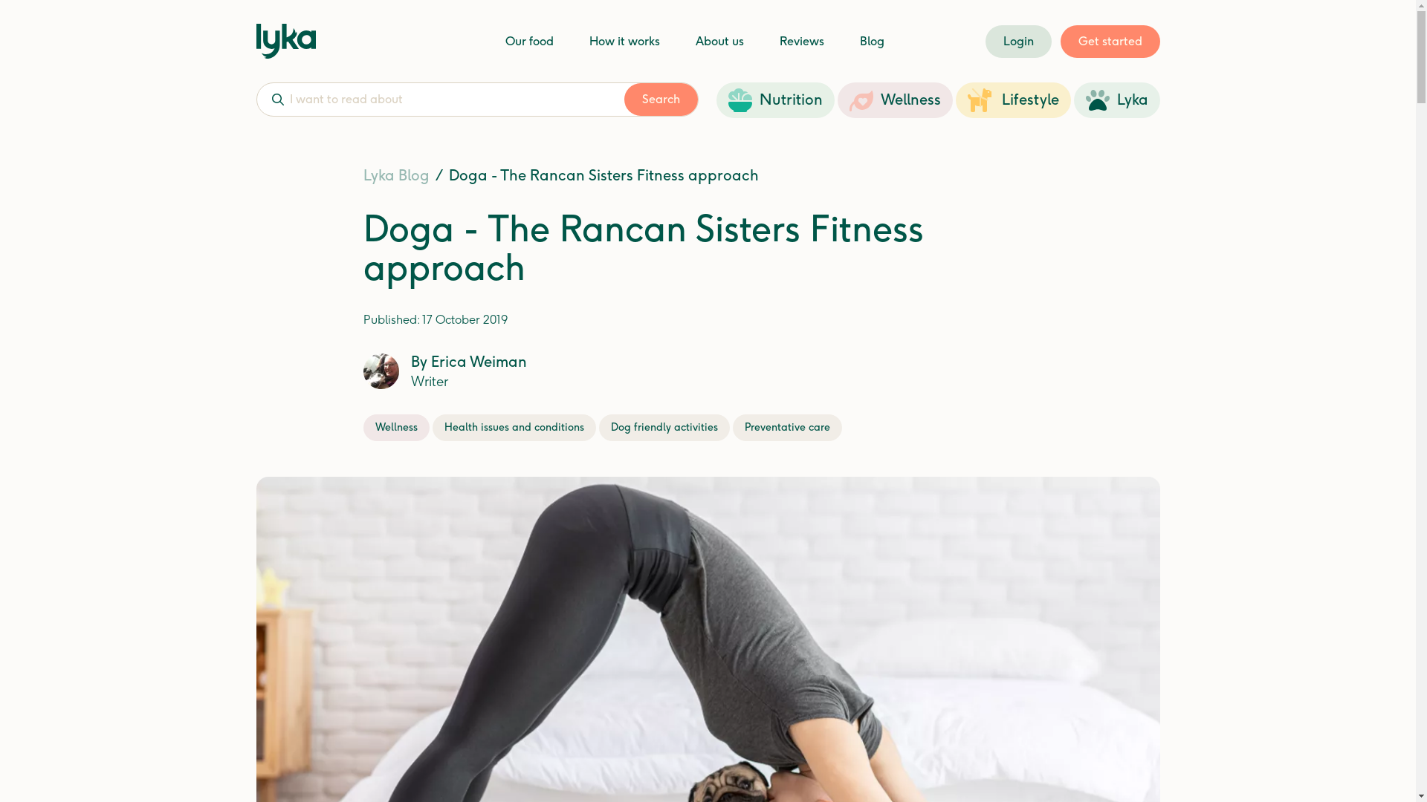 The image size is (1427, 802). I want to click on Get started, so click(1110, 42).